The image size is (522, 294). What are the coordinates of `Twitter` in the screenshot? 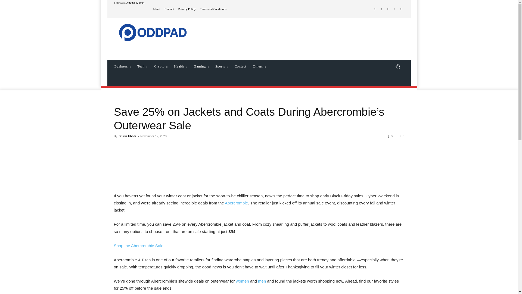 It's located at (388, 9).